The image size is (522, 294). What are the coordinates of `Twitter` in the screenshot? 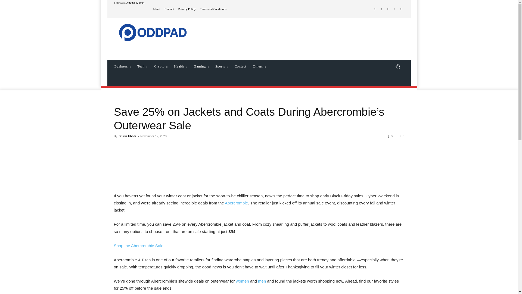 It's located at (388, 9).